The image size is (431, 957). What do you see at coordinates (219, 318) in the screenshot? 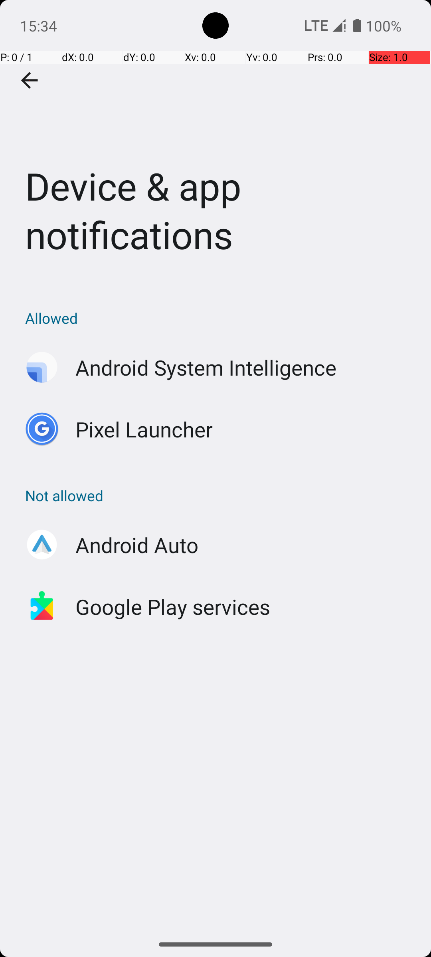
I see `Allowed` at bounding box center [219, 318].